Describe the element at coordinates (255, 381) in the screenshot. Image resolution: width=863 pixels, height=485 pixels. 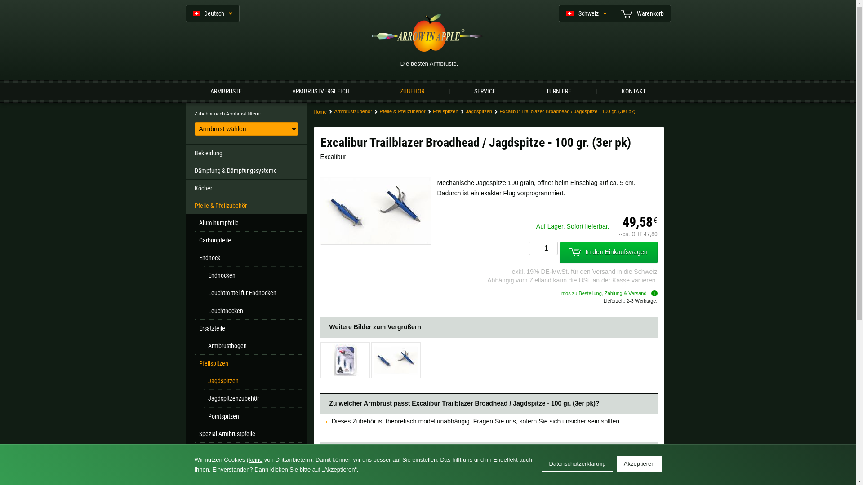
I see `Jagdspitzen` at that location.